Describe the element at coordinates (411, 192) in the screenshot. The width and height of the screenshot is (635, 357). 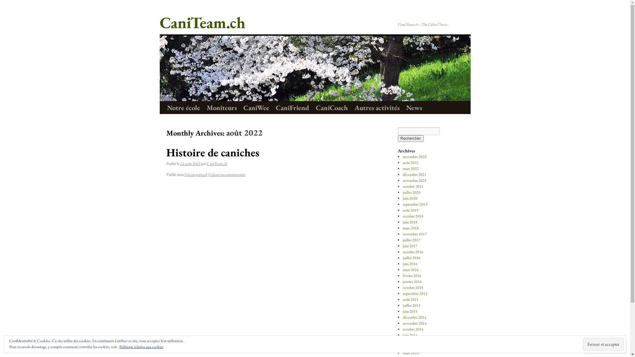
I see `juillet 2020` at that location.